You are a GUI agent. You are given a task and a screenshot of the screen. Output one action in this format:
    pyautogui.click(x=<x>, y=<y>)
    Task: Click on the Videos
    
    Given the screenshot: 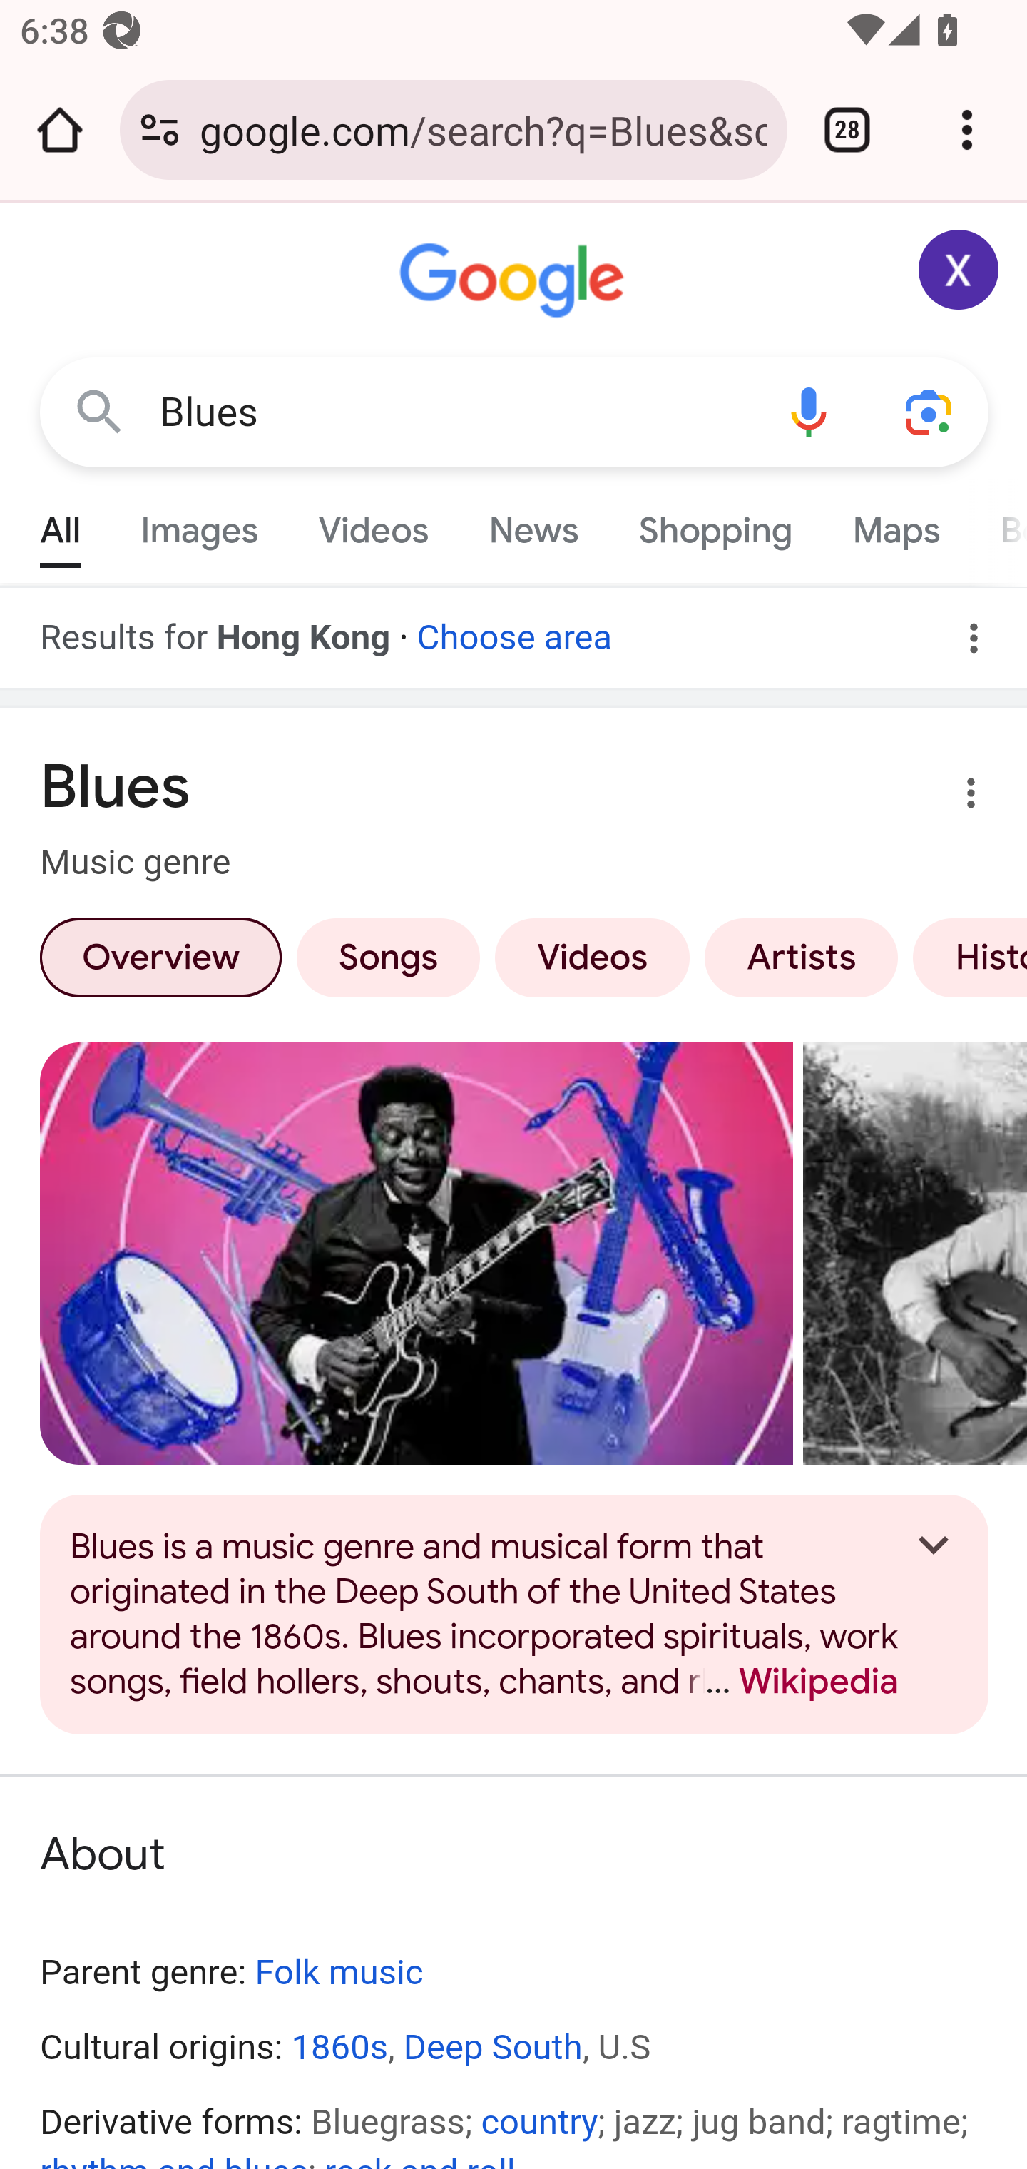 What is the action you would take?
    pyautogui.click(x=593, y=957)
    